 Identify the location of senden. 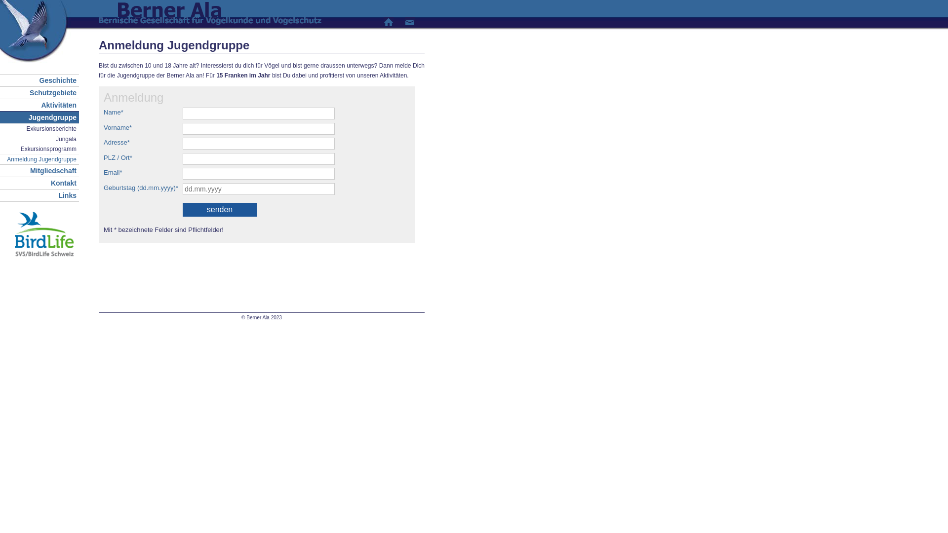
(220, 210).